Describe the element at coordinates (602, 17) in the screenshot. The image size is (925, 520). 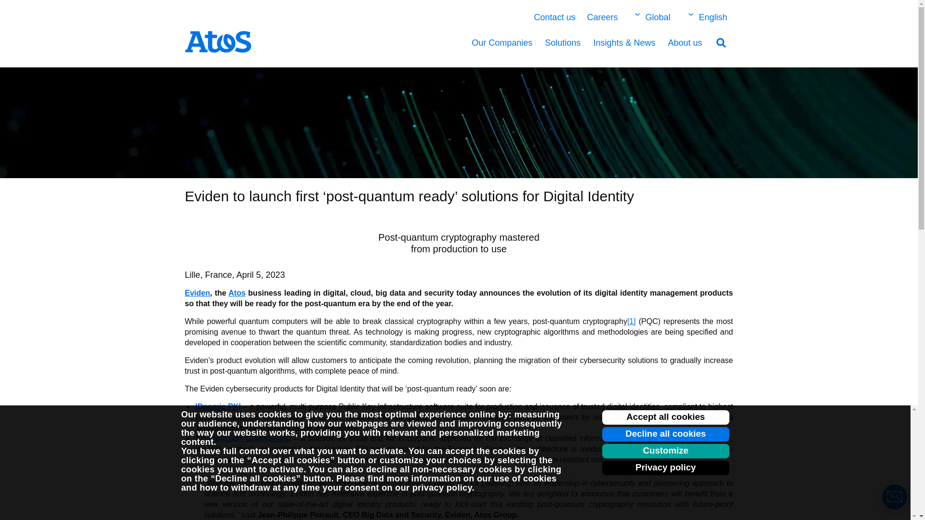
I see `Careers` at that location.